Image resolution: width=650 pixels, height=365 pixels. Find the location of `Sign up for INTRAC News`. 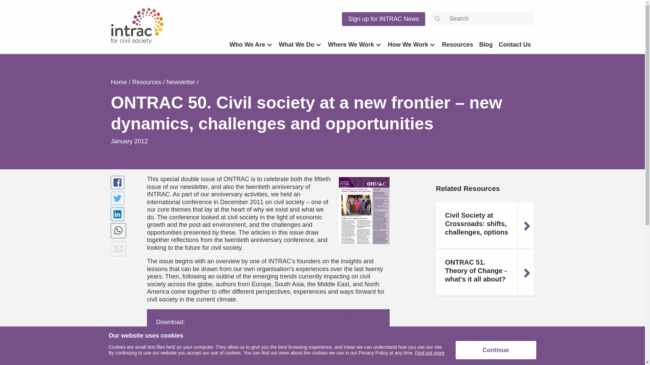

Sign up for INTRAC News is located at coordinates (383, 19).